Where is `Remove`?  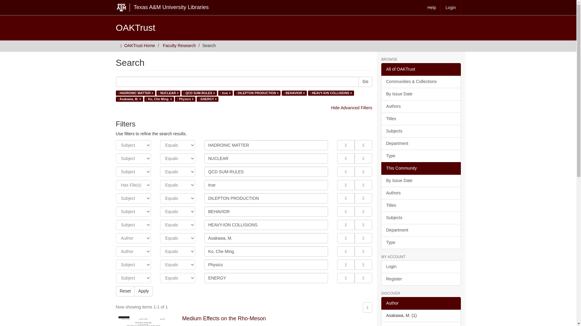 Remove is located at coordinates (363, 211).